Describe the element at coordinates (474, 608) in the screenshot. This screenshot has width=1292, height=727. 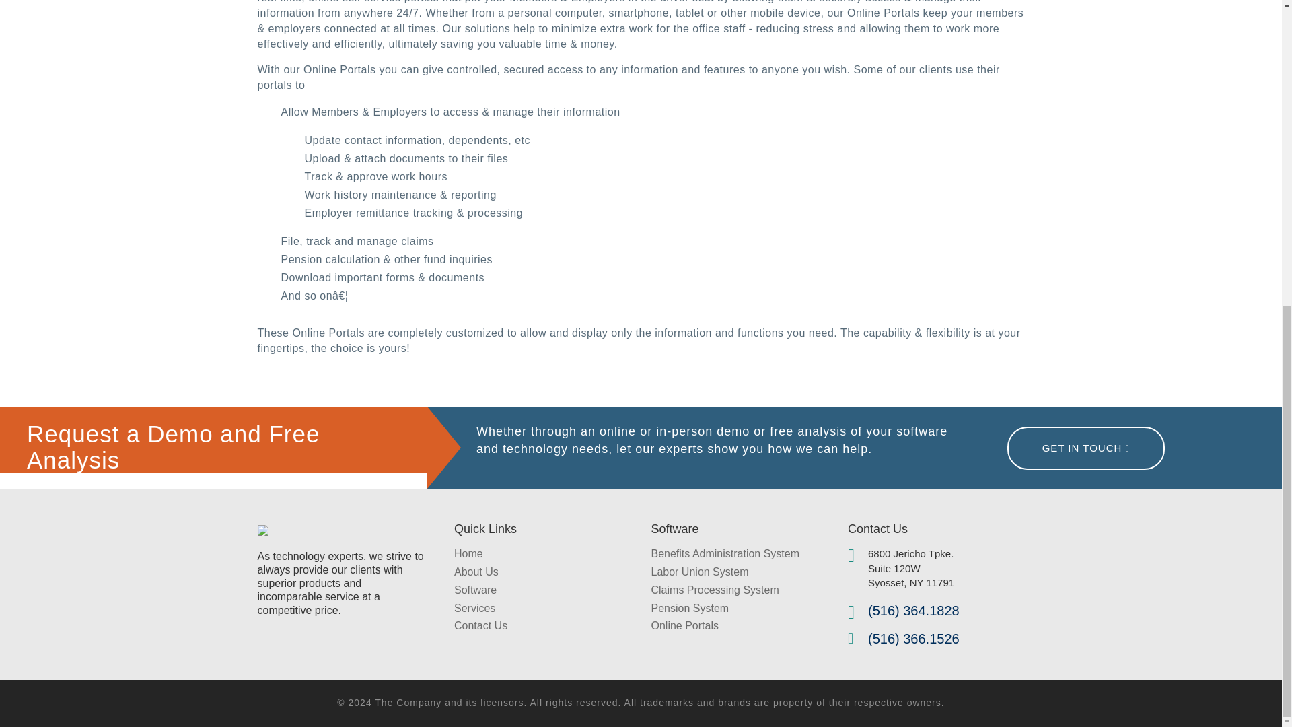
I see `Services` at that location.